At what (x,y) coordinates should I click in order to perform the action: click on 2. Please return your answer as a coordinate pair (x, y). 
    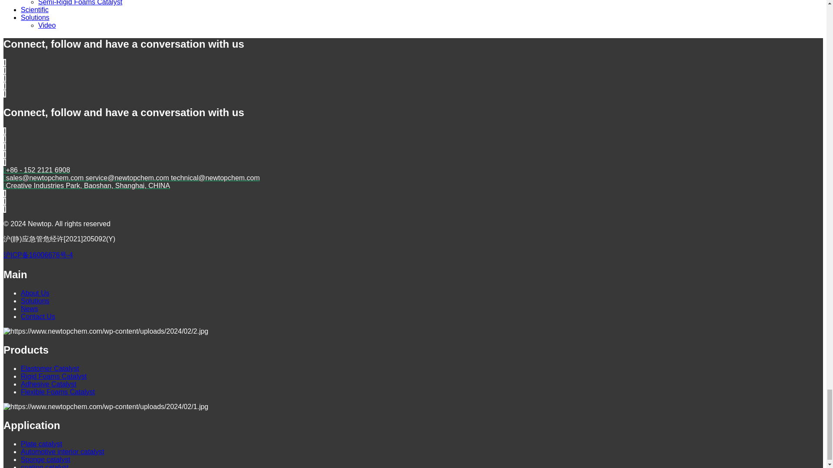
    Looking at the image, I should click on (106, 331).